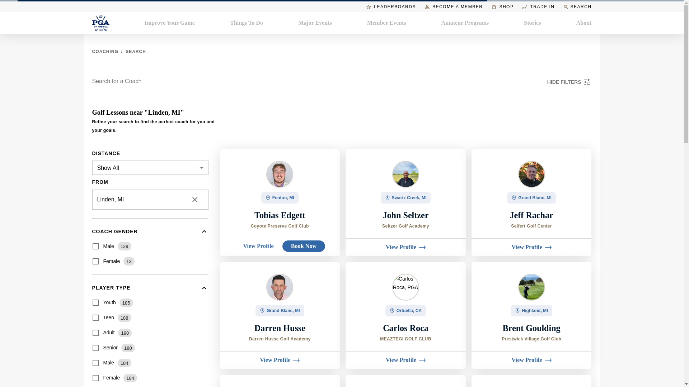 This screenshot has height=387, width=689. What do you see at coordinates (136, 52) in the screenshot?
I see `Search` at bounding box center [136, 52].